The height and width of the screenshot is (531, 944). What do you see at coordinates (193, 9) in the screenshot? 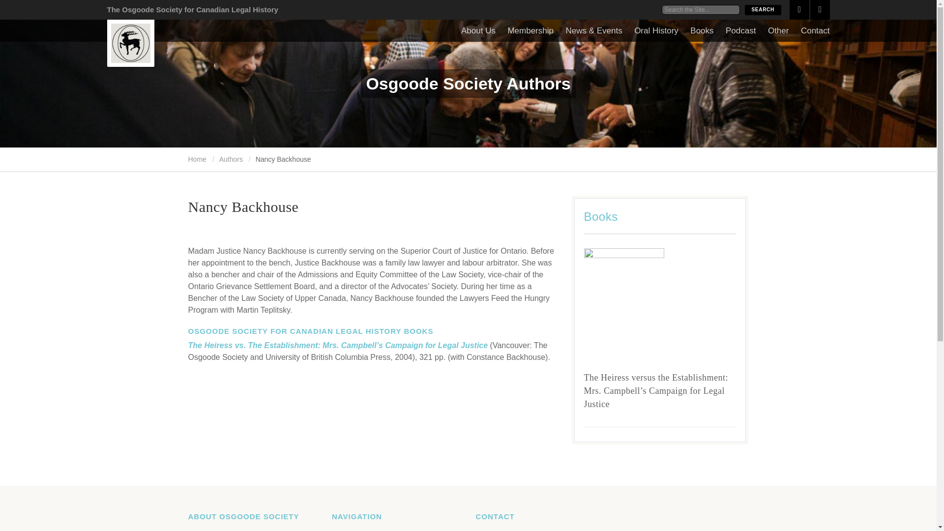
I see `The Osgoode Society for Canadian Legal History` at bounding box center [193, 9].